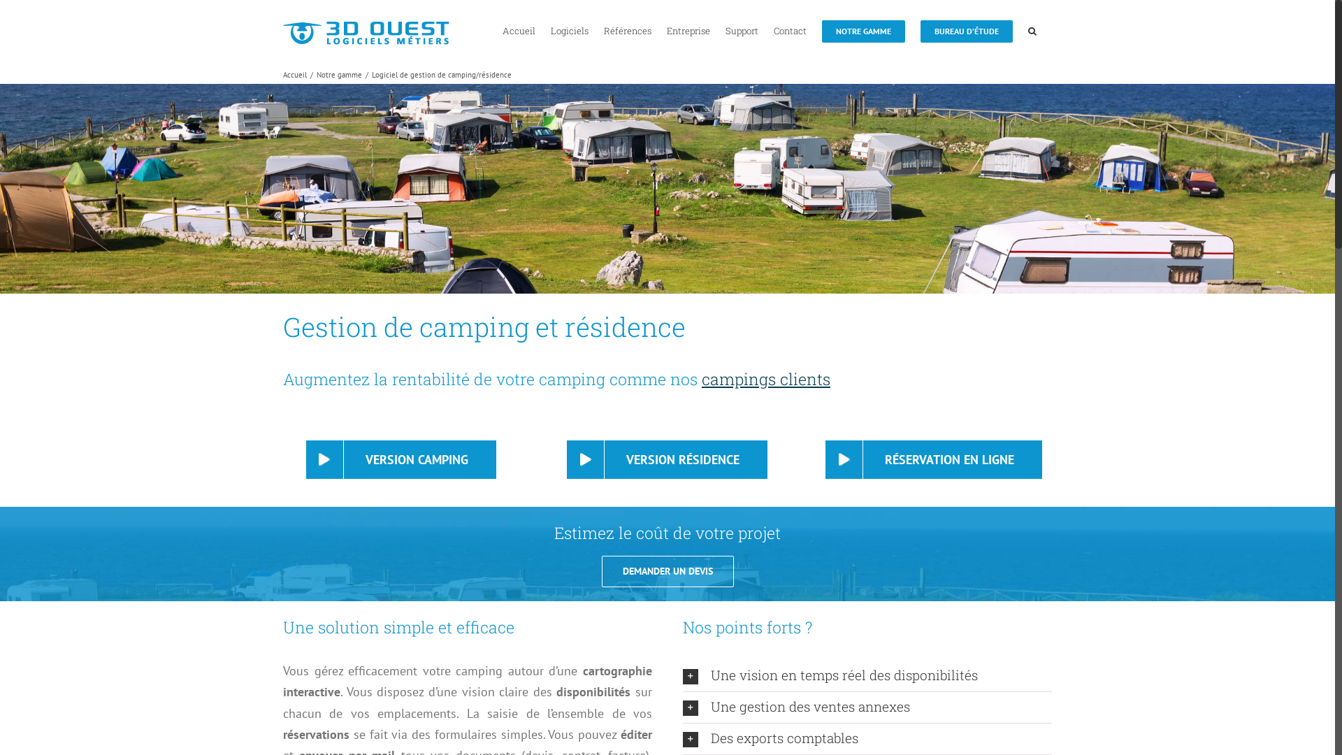  I want to click on Entreprise, so click(688, 30).